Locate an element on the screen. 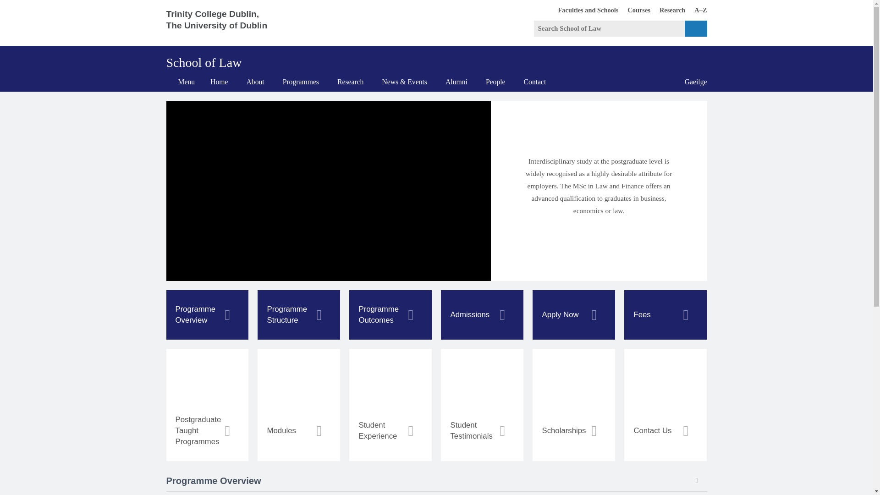 Image resolution: width=880 pixels, height=495 pixels. People is located at coordinates (496, 82).